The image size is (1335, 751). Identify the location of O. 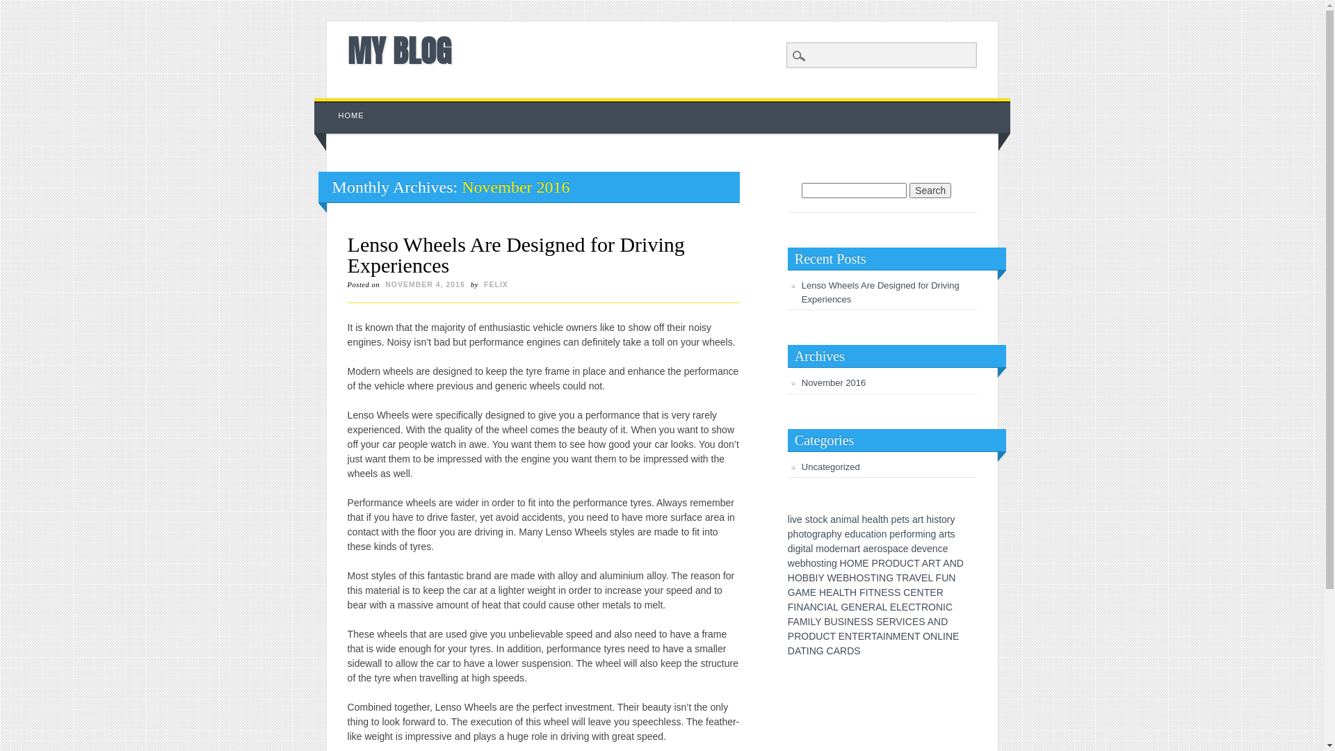
(851, 563).